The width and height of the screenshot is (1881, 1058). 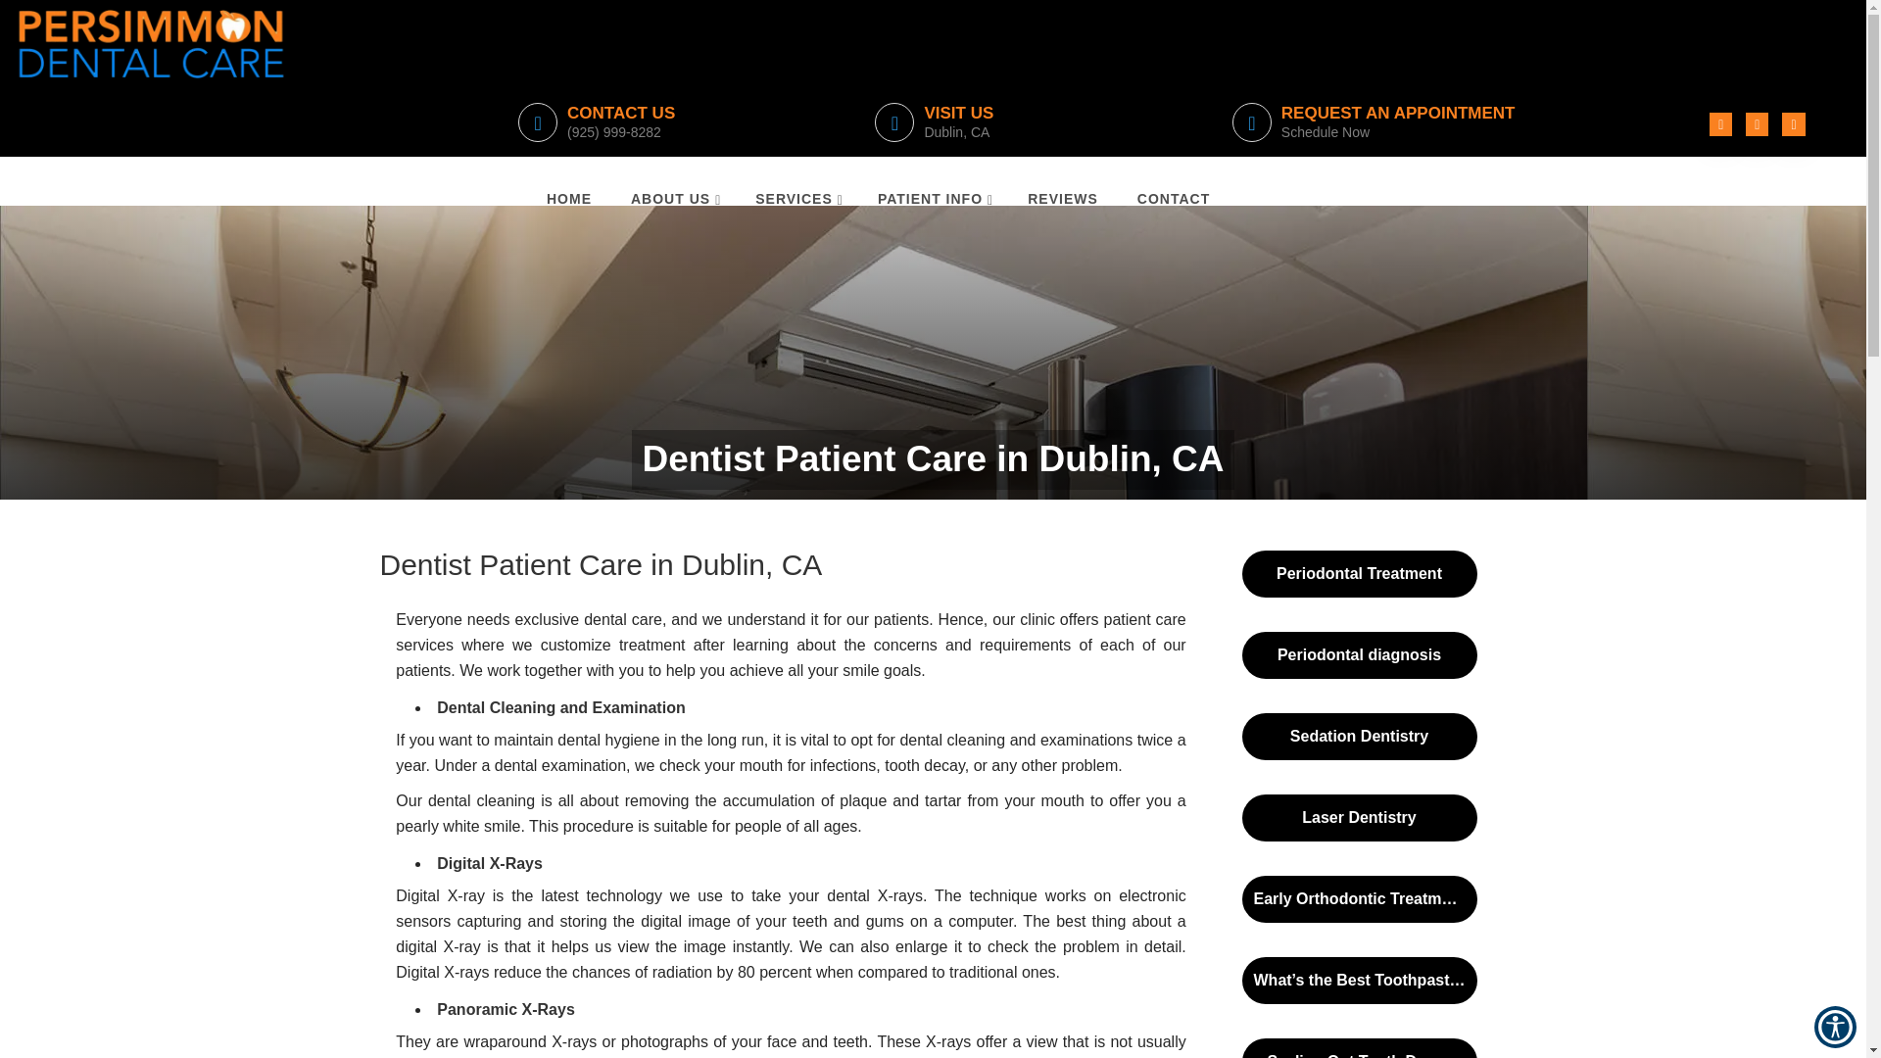 I want to click on Schedule Now, so click(x=1033, y=121).